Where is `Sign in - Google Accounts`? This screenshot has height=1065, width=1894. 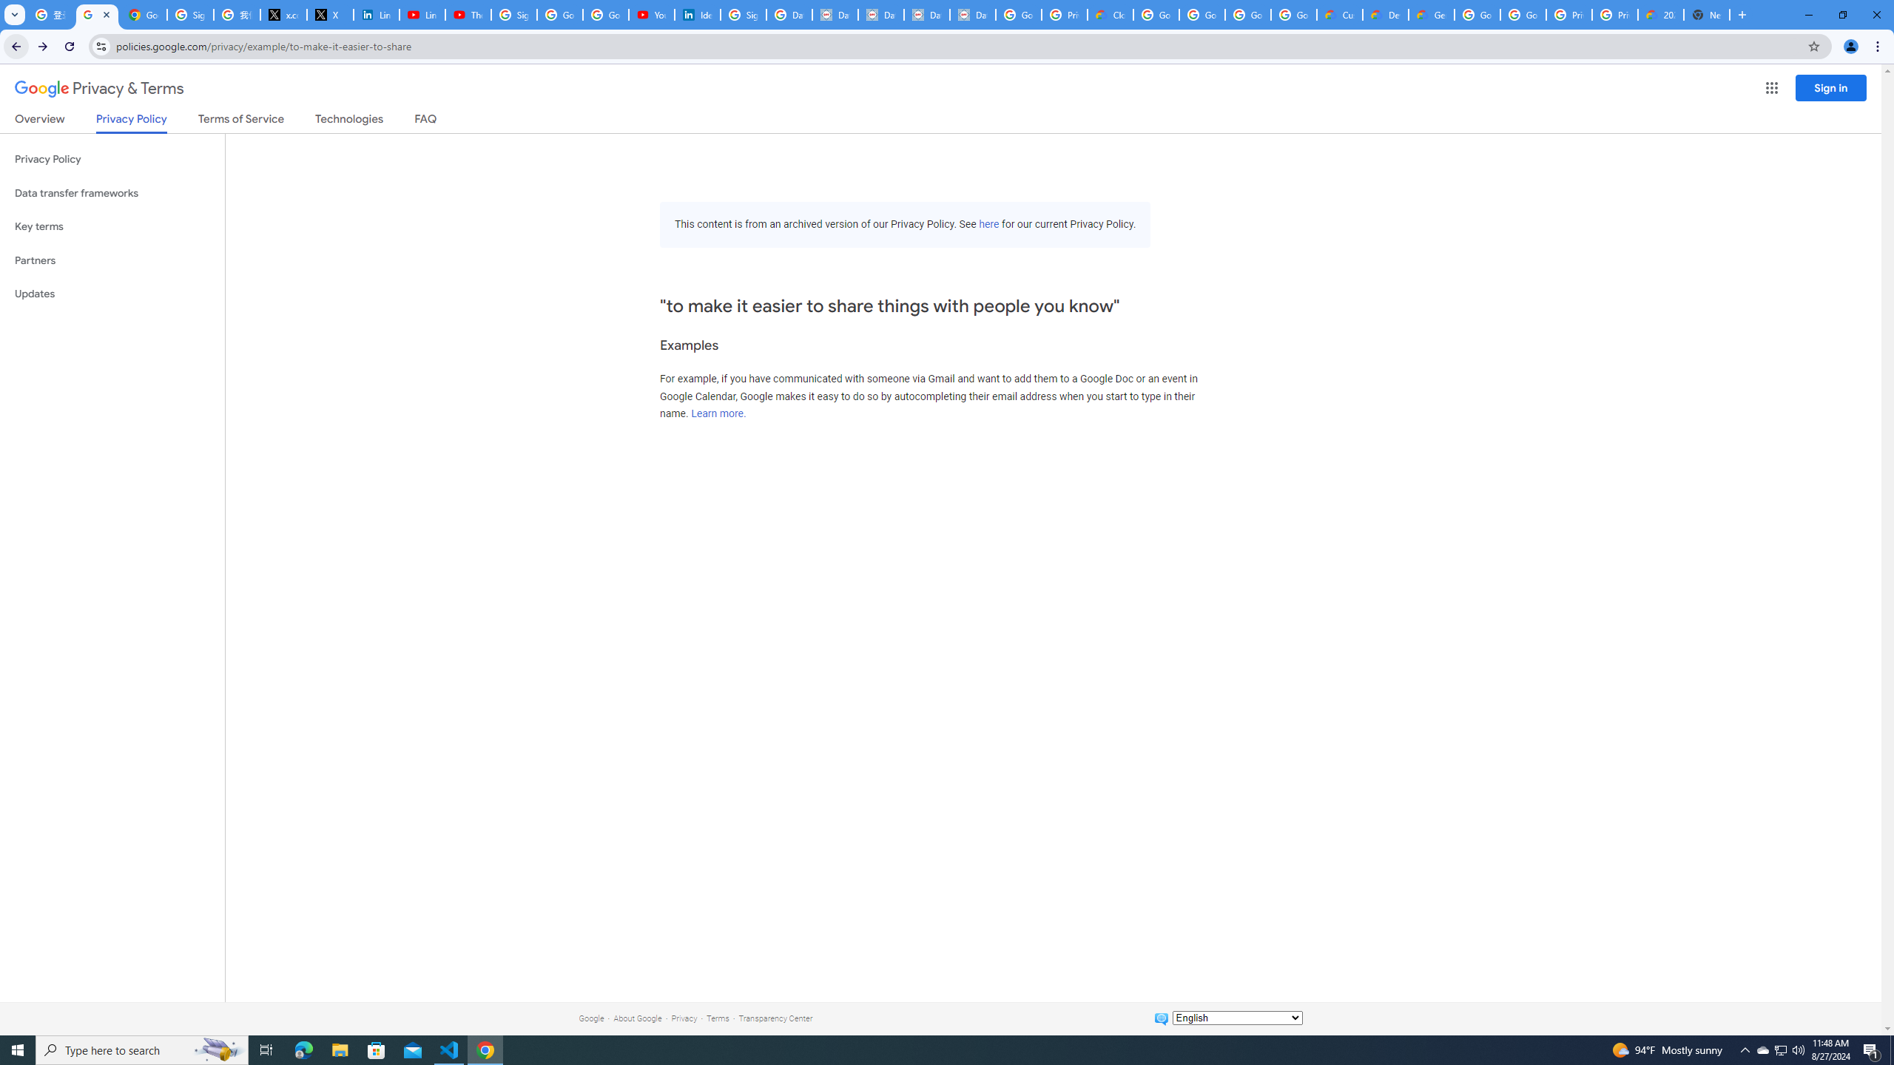
Sign in - Google Accounts is located at coordinates (189, 15).